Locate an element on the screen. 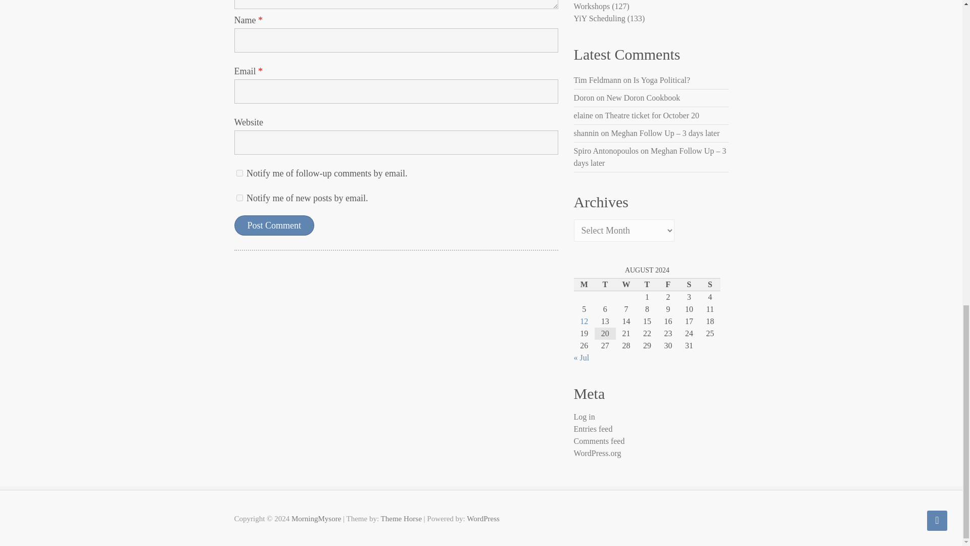 The width and height of the screenshot is (970, 546). Saturday is located at coordinates (689, 284).